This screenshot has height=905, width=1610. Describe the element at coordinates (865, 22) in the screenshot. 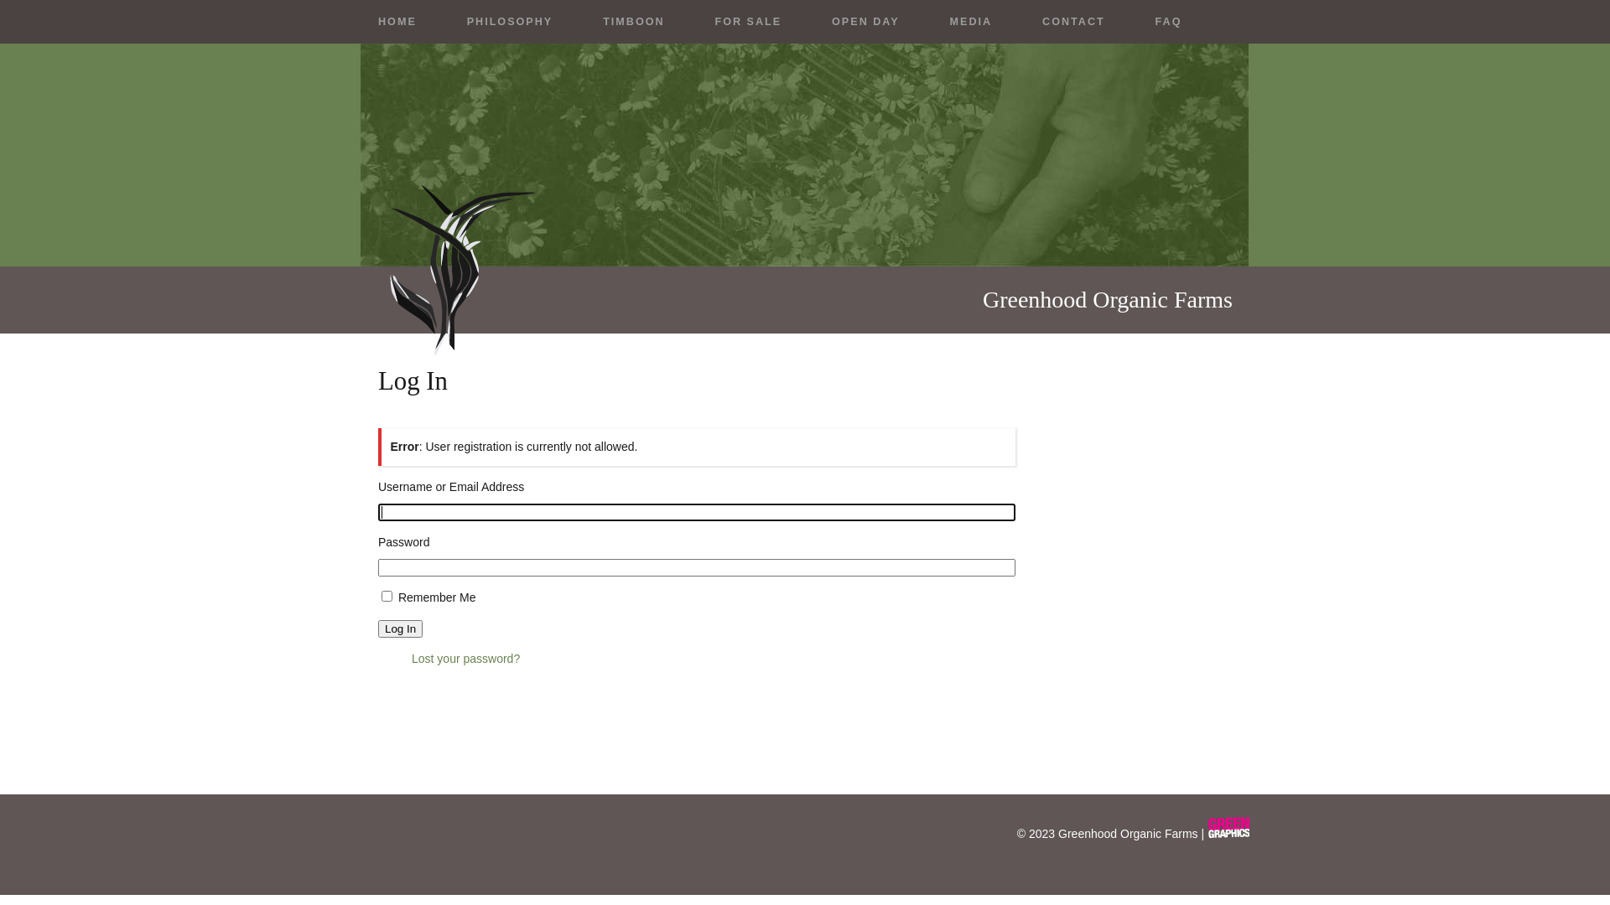

I see `OPEN DAY` at that location.